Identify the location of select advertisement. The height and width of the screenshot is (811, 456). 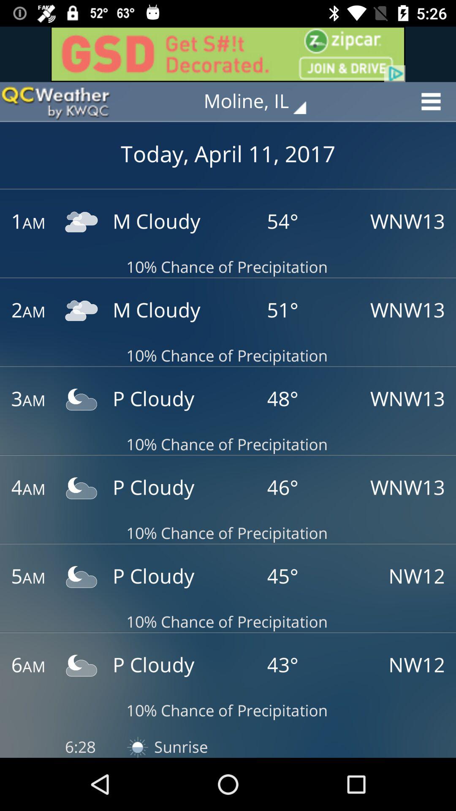
(228, 54).